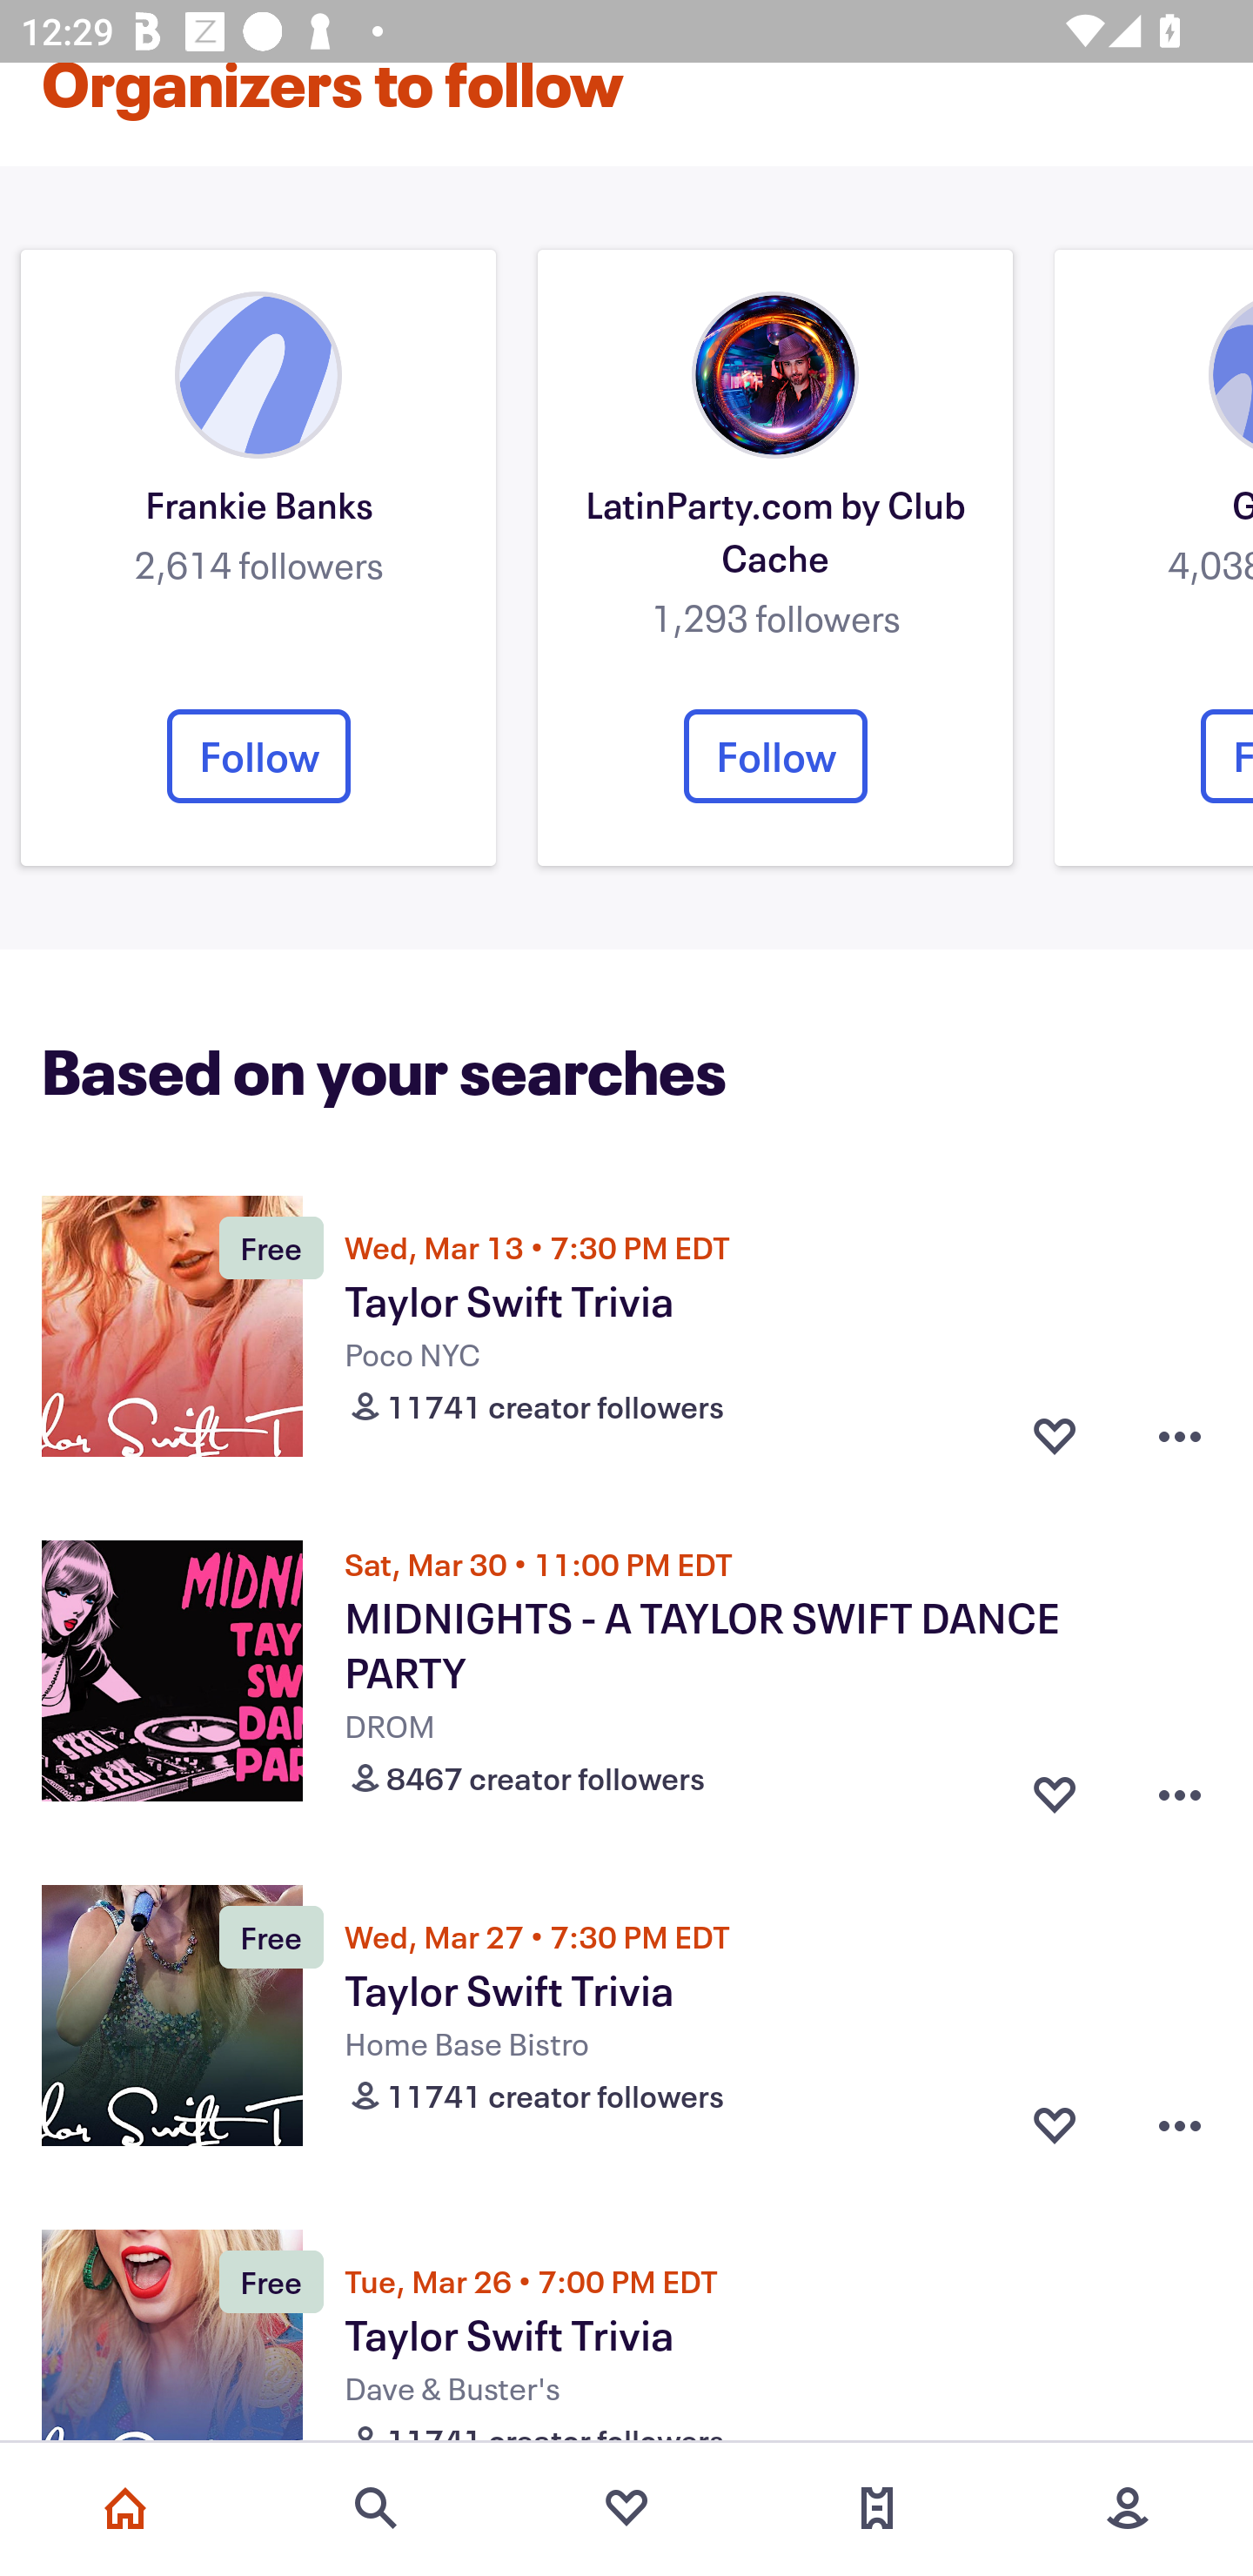  Describe the element at coordinates (1055, 2125) in the screenshot. I see `Favorite button` at that location.